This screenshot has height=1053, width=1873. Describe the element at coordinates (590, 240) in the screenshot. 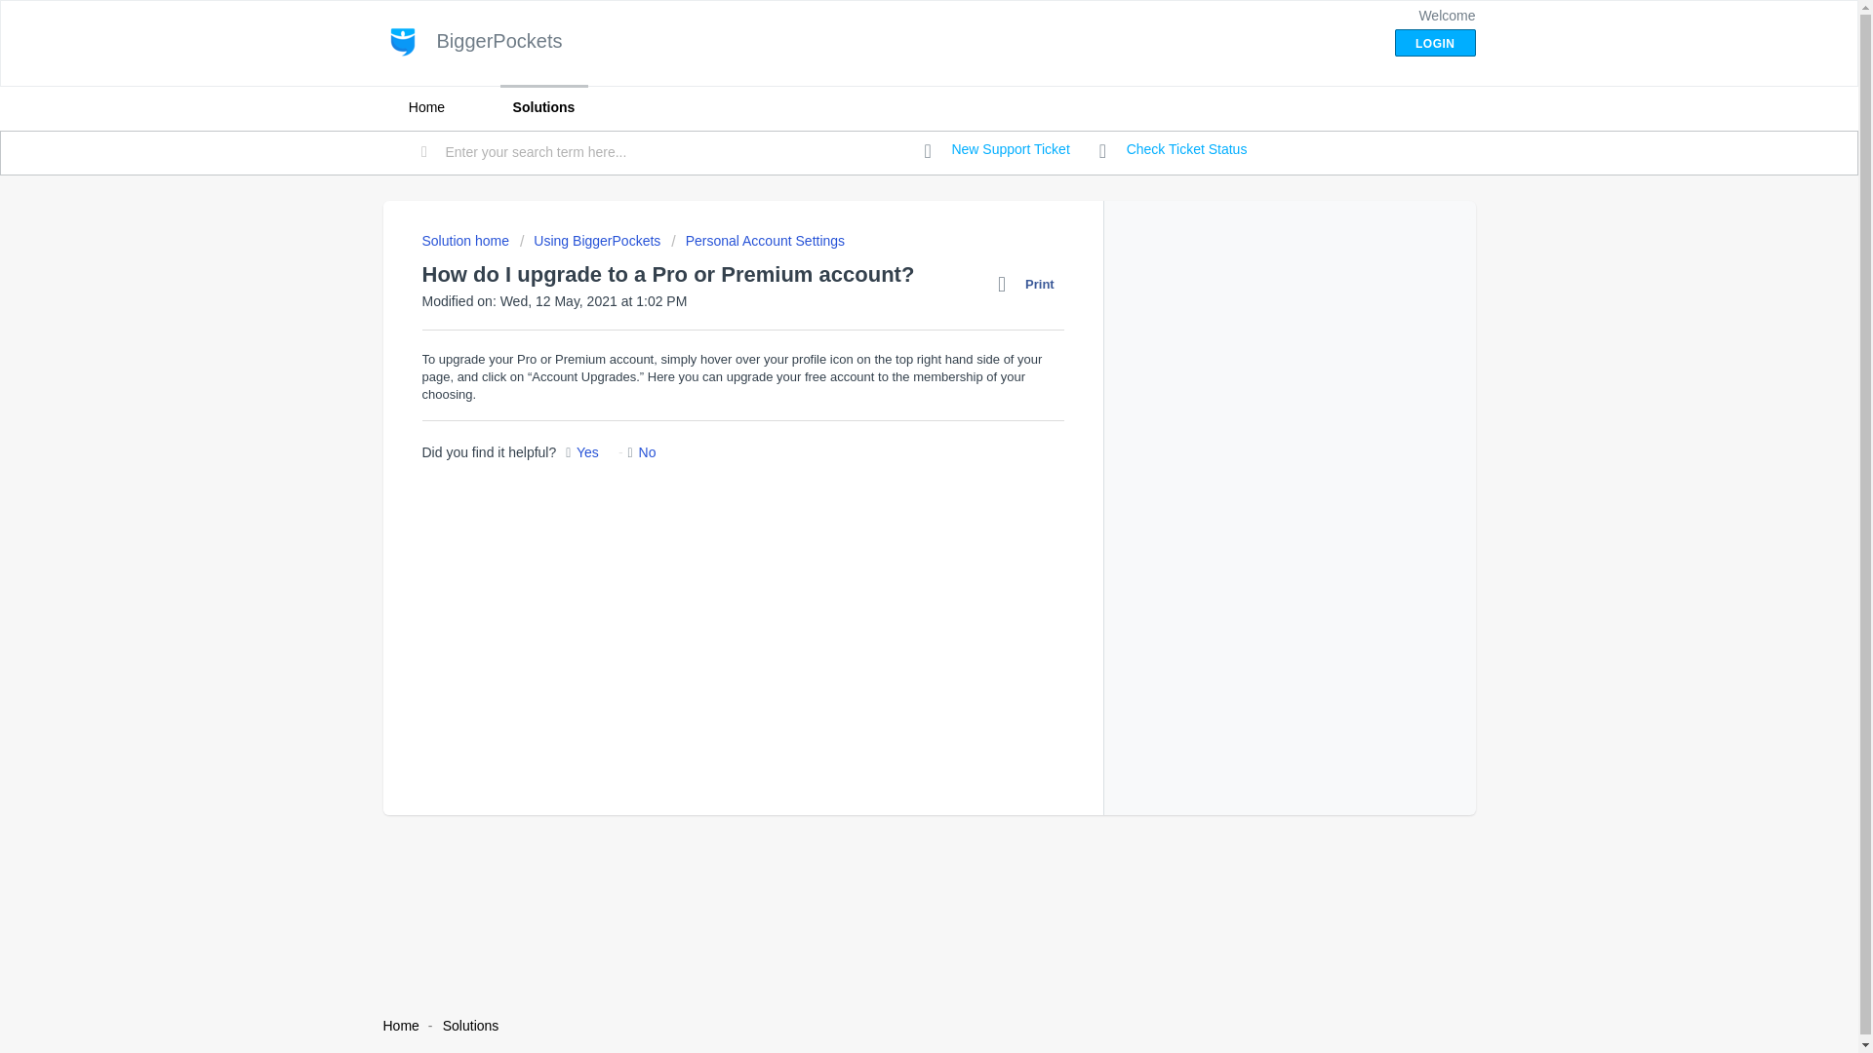

I see `Using BiggerPockets` at that location.